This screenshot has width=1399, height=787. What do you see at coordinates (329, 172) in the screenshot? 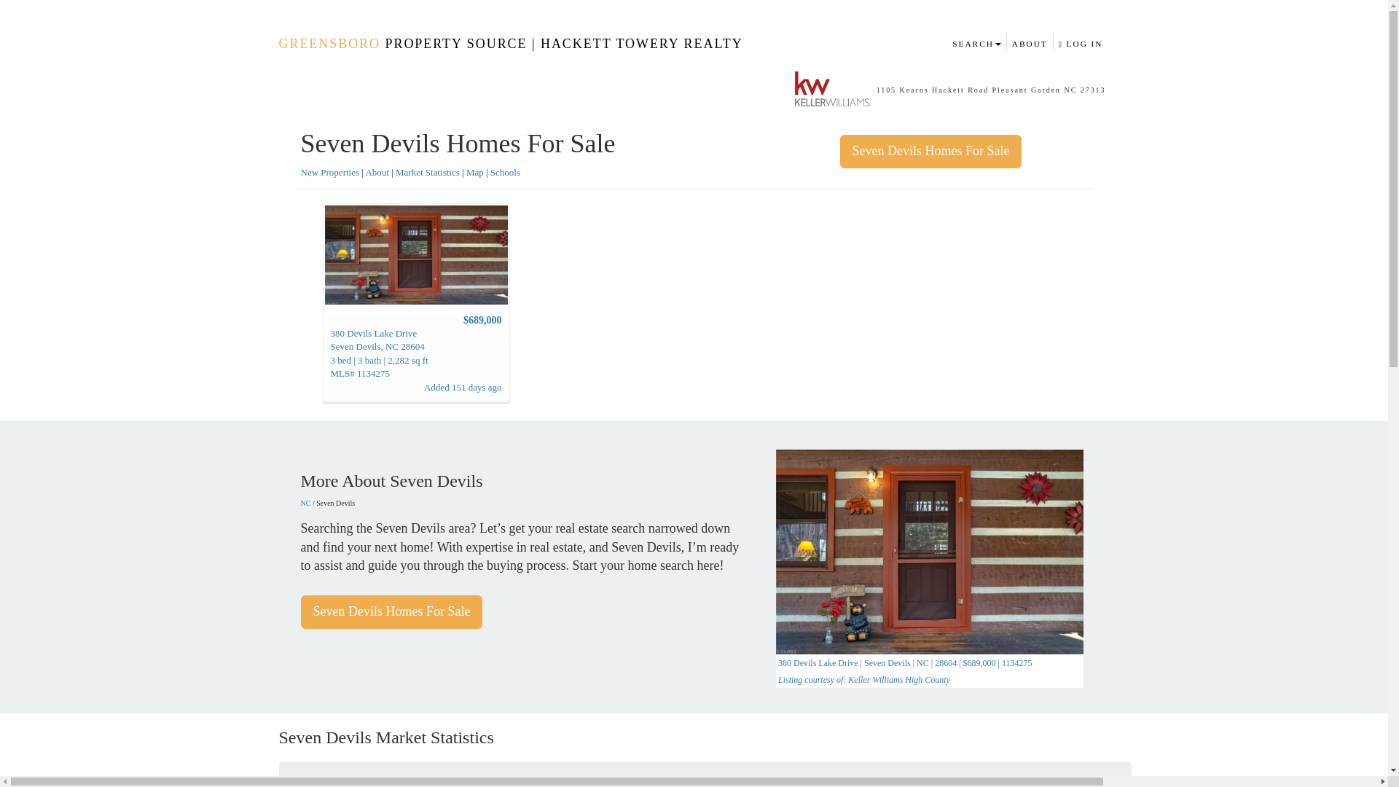
I see `New Properties` at bounding box center [329, 172].